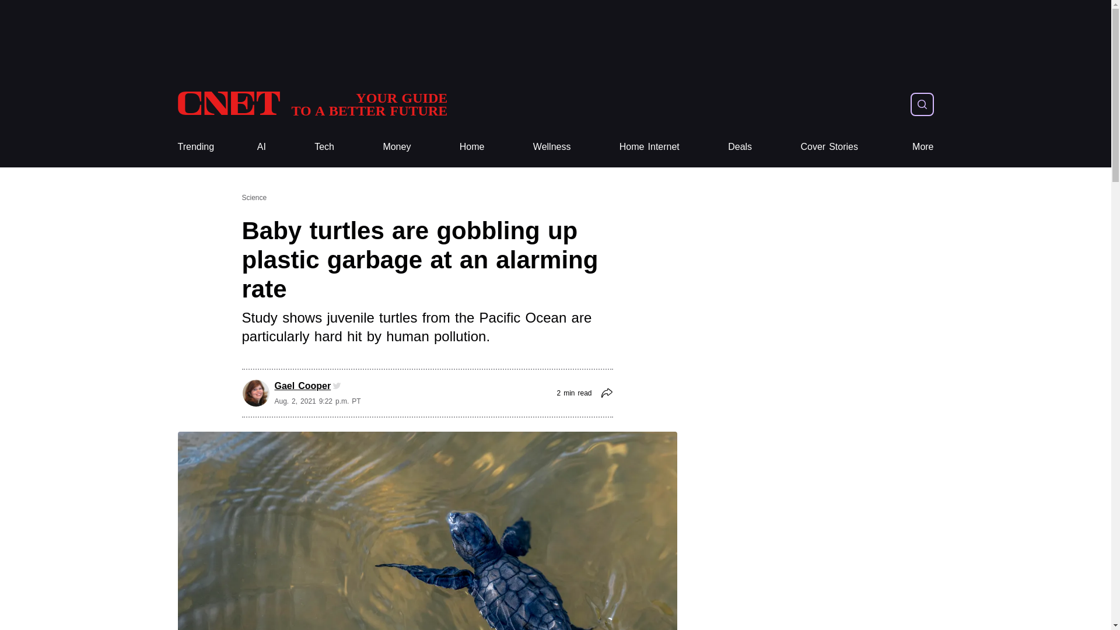 This screenshot has height=630, width=1120. I want to click on Home, so click(472, 147).